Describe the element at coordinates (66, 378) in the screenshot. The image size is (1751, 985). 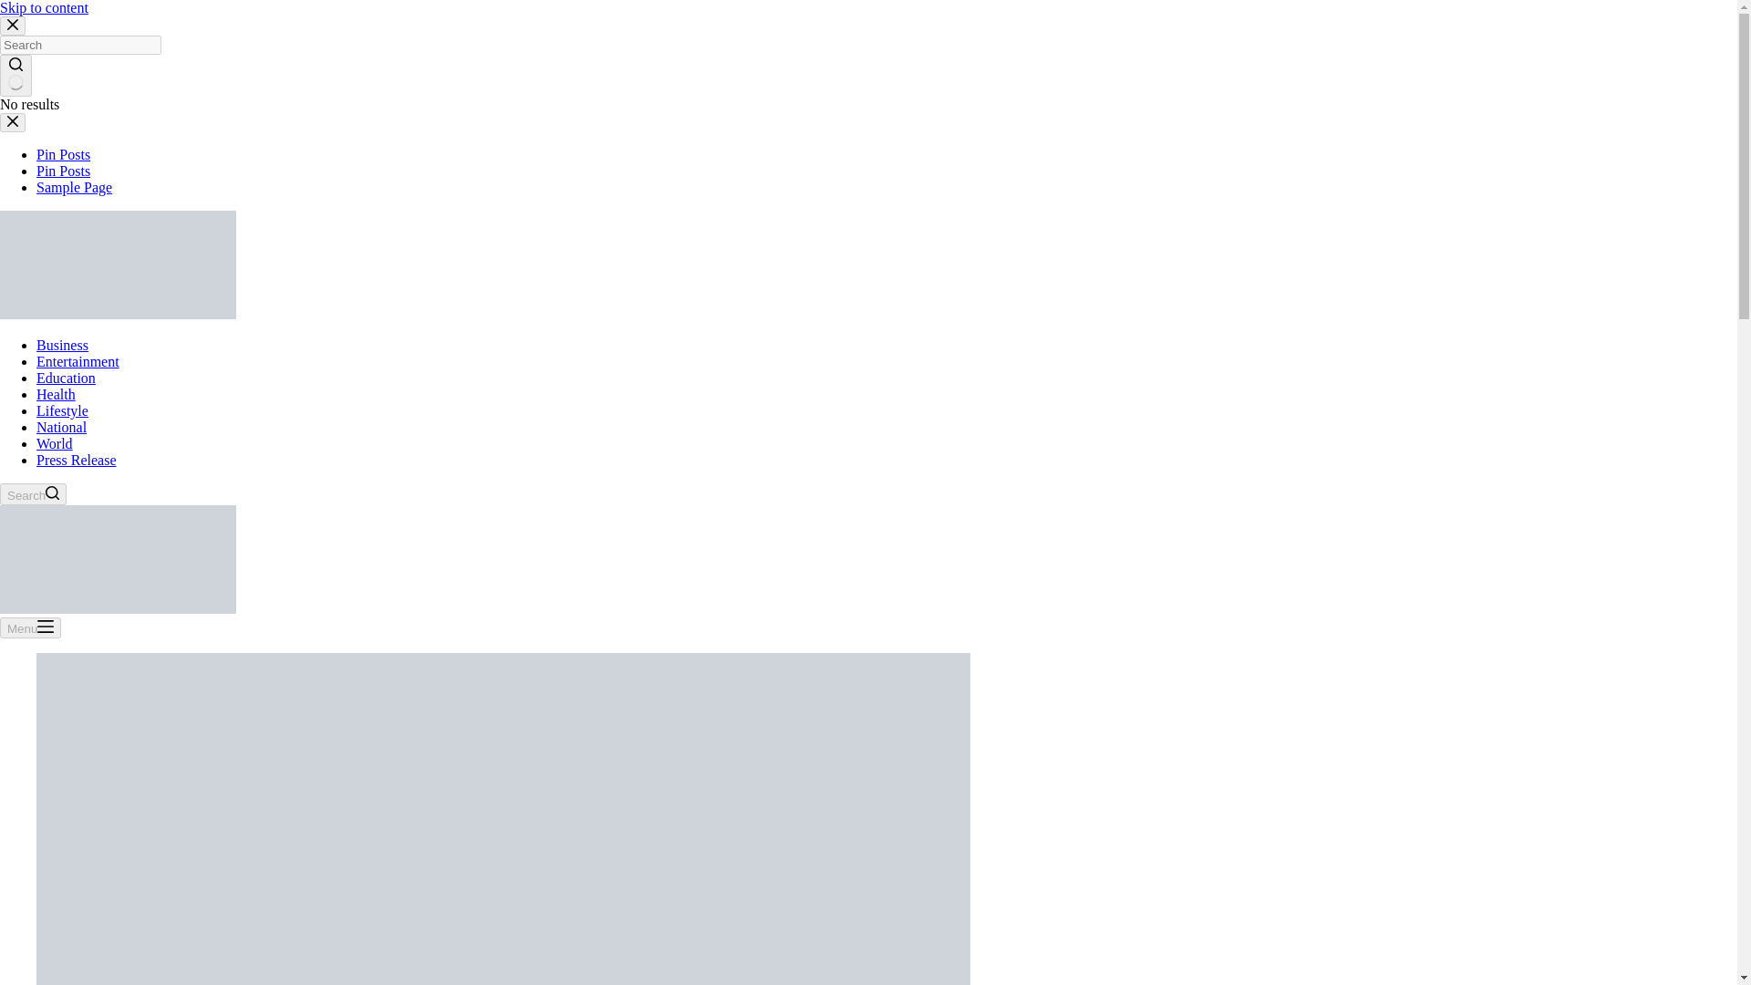
I see `Education` at that location.